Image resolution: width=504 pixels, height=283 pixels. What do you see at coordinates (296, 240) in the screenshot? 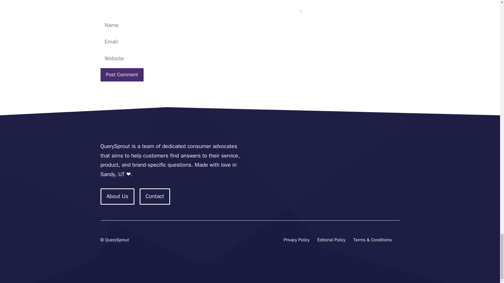
I see `Privacy Policy` at bounding box center [296, 240].